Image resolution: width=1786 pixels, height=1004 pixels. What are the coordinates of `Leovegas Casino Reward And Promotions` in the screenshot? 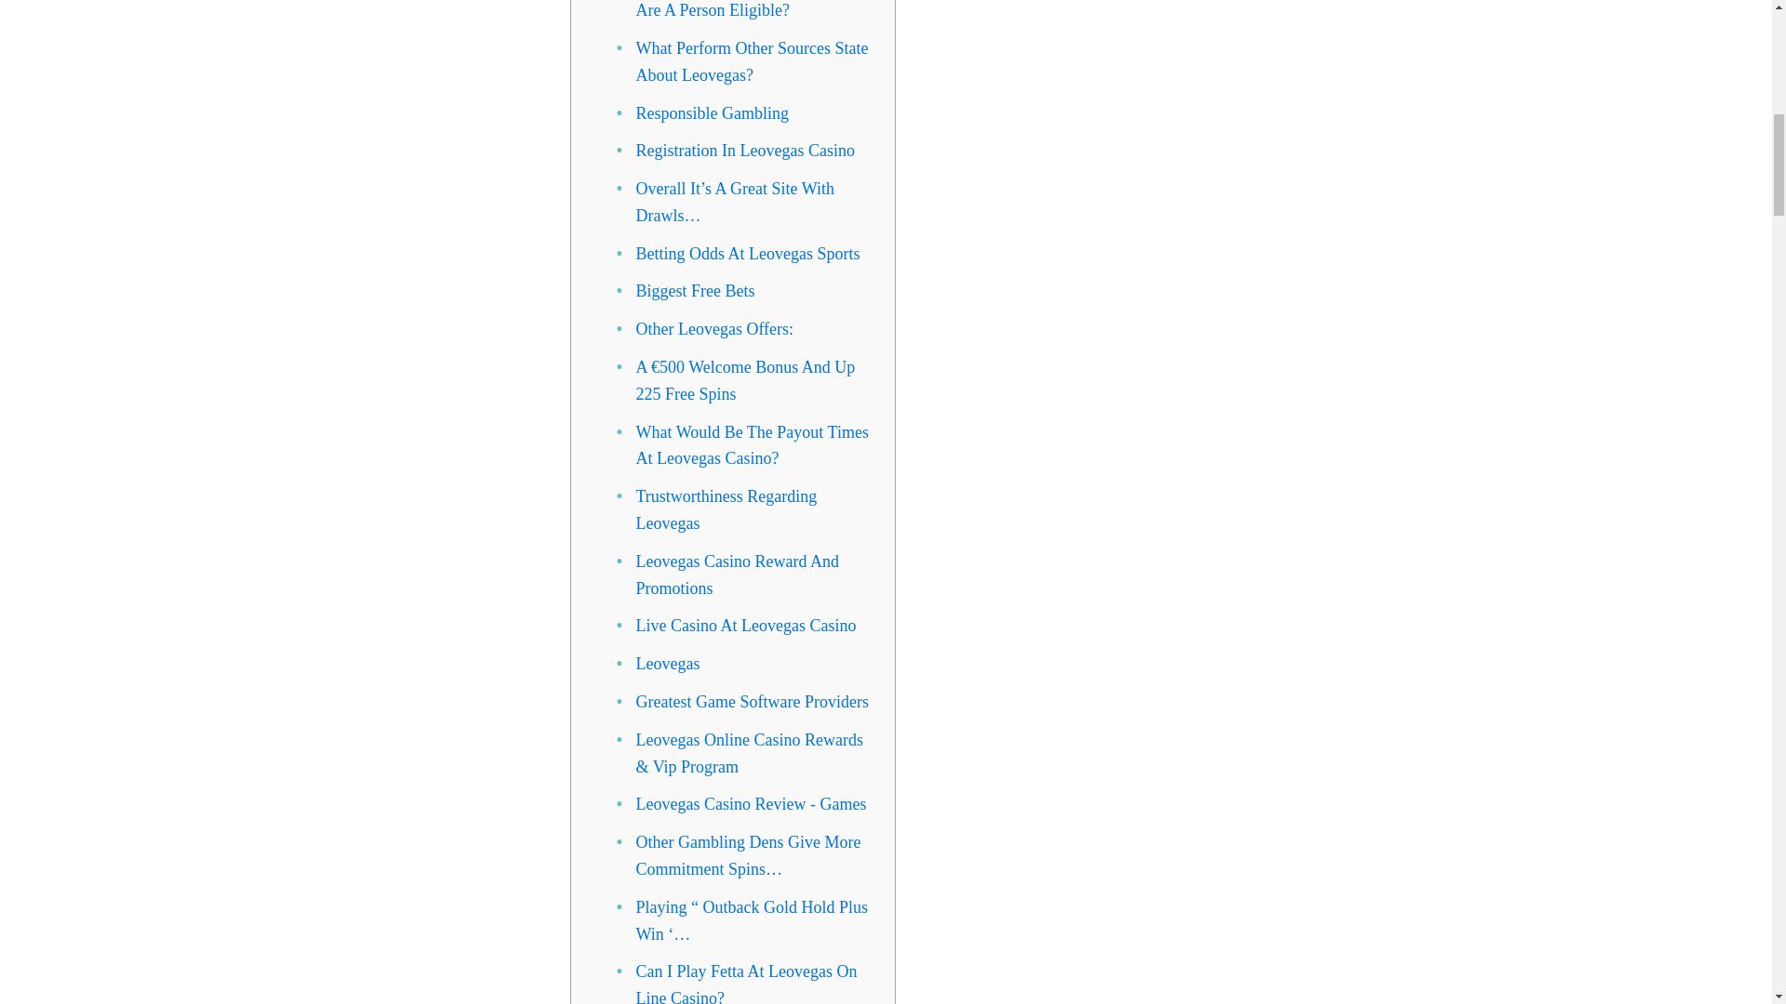 It's located at (737, 575).